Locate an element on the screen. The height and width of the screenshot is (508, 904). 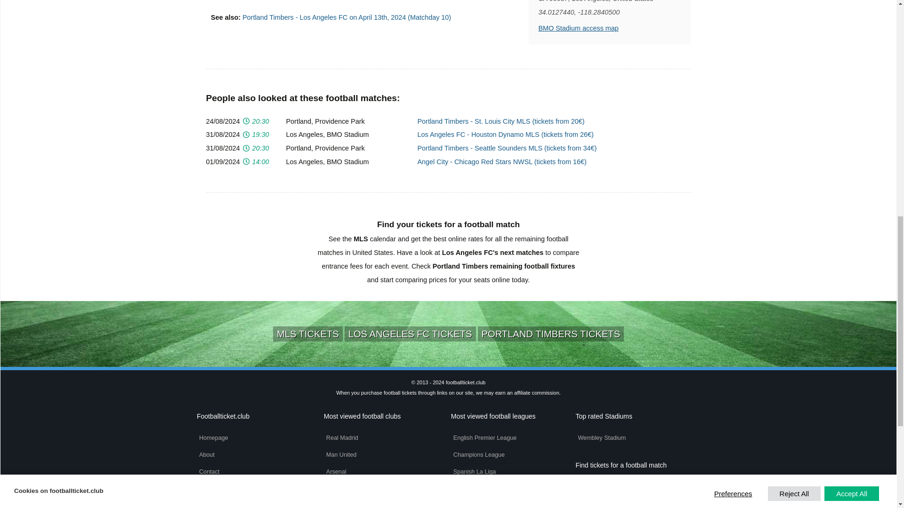
Angel City vs Chicago Red Stars tickets NWSL is located at coordinates (501, 162).